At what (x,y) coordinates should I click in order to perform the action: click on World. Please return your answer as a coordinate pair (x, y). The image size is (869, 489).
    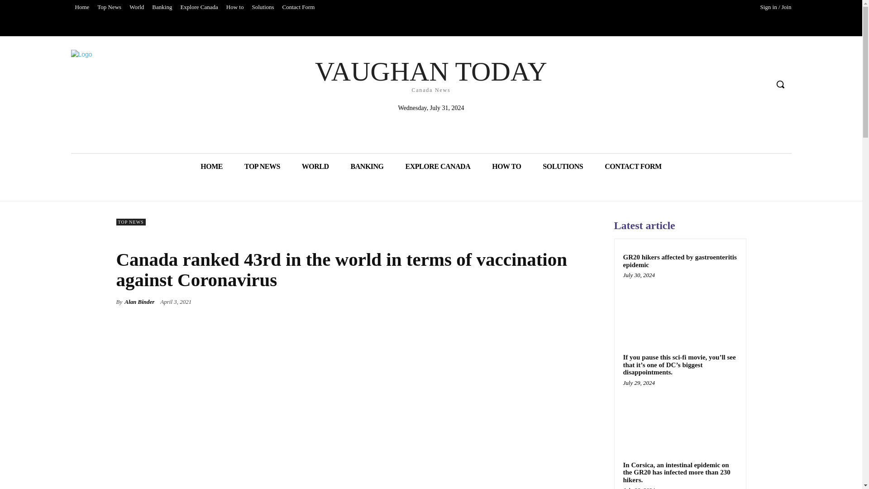
    Looking at the image, I should click on (298, 7).